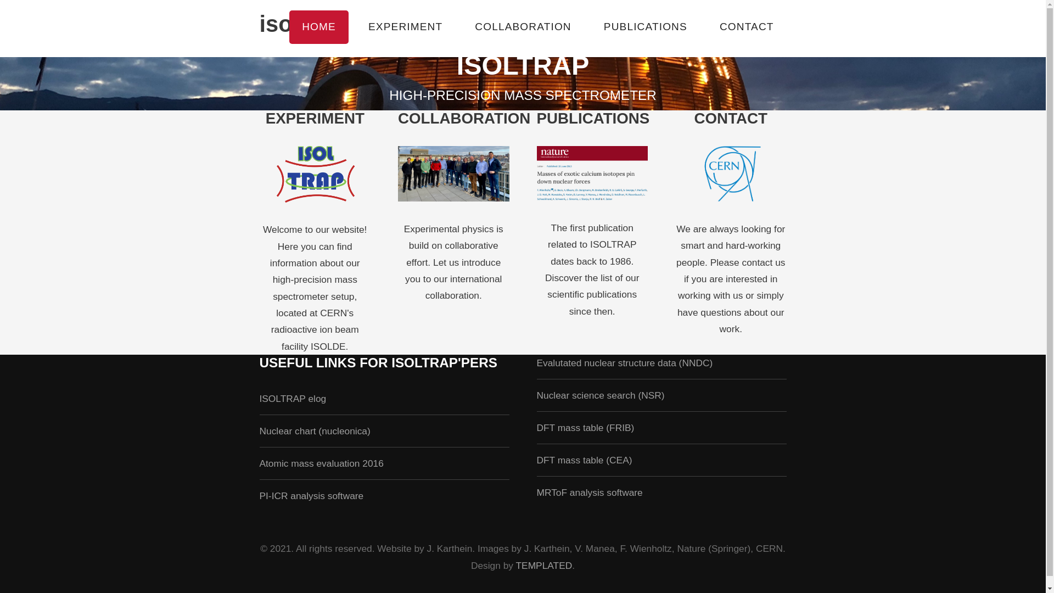 Image resolution: width=1054 pixels, height=593 pixels. Describe the element at coordinates (293, 399) in the screenshot. I see `ISOLTRAP elog` at that location.